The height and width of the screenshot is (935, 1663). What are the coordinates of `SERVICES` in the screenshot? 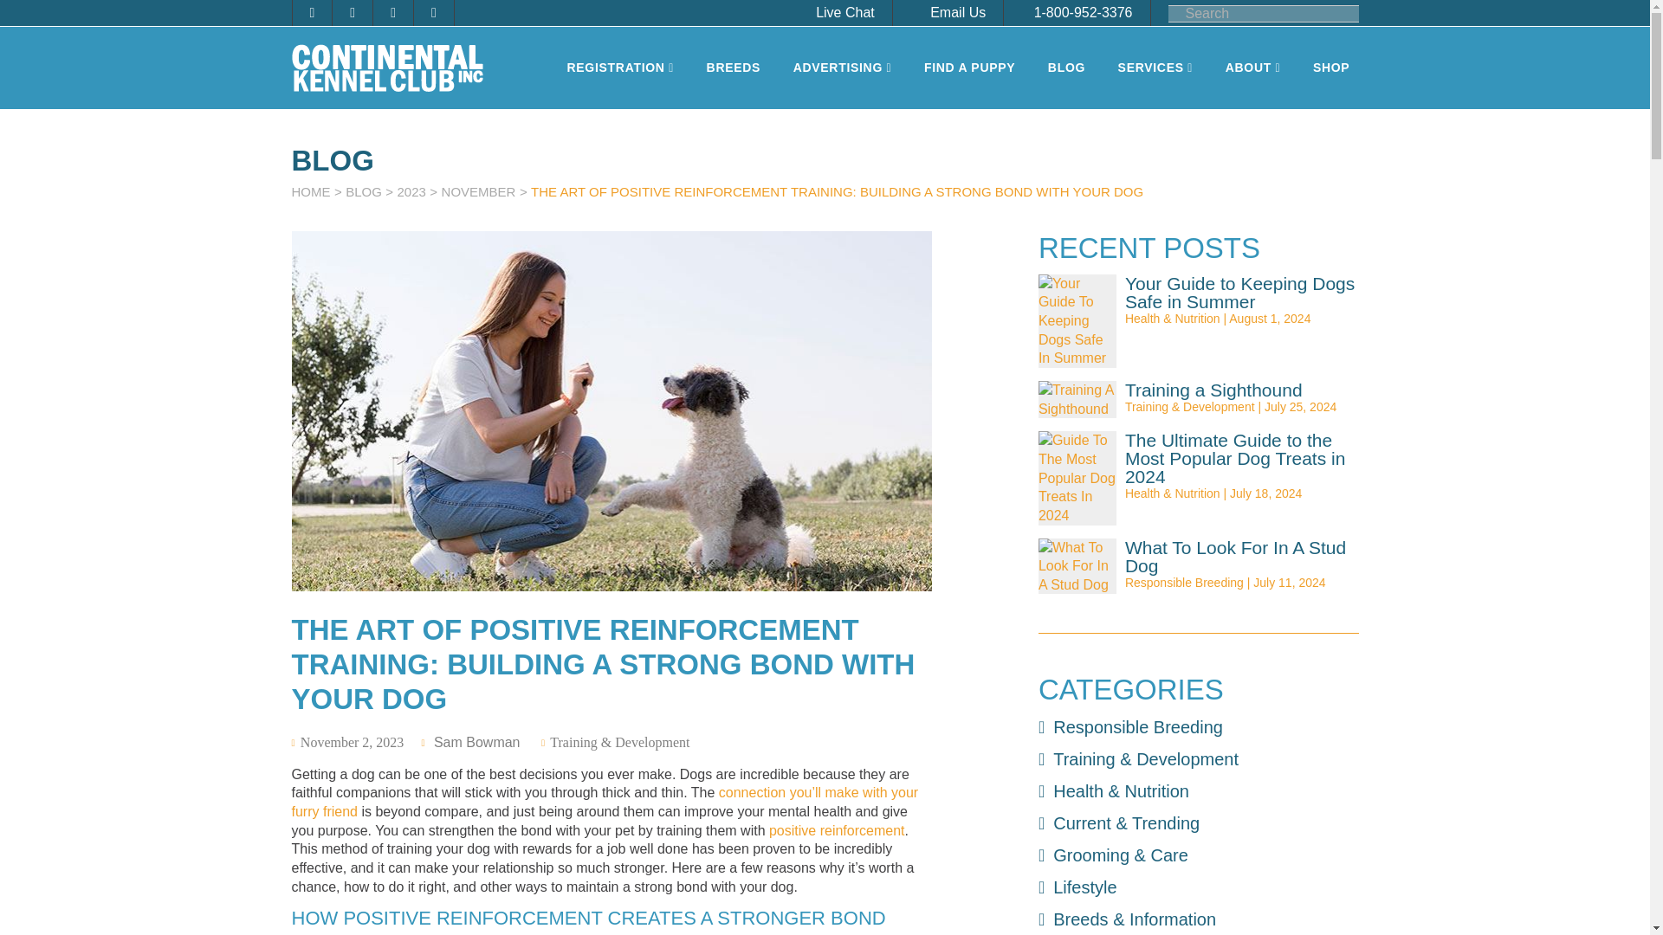 It's located at (1155, 68).